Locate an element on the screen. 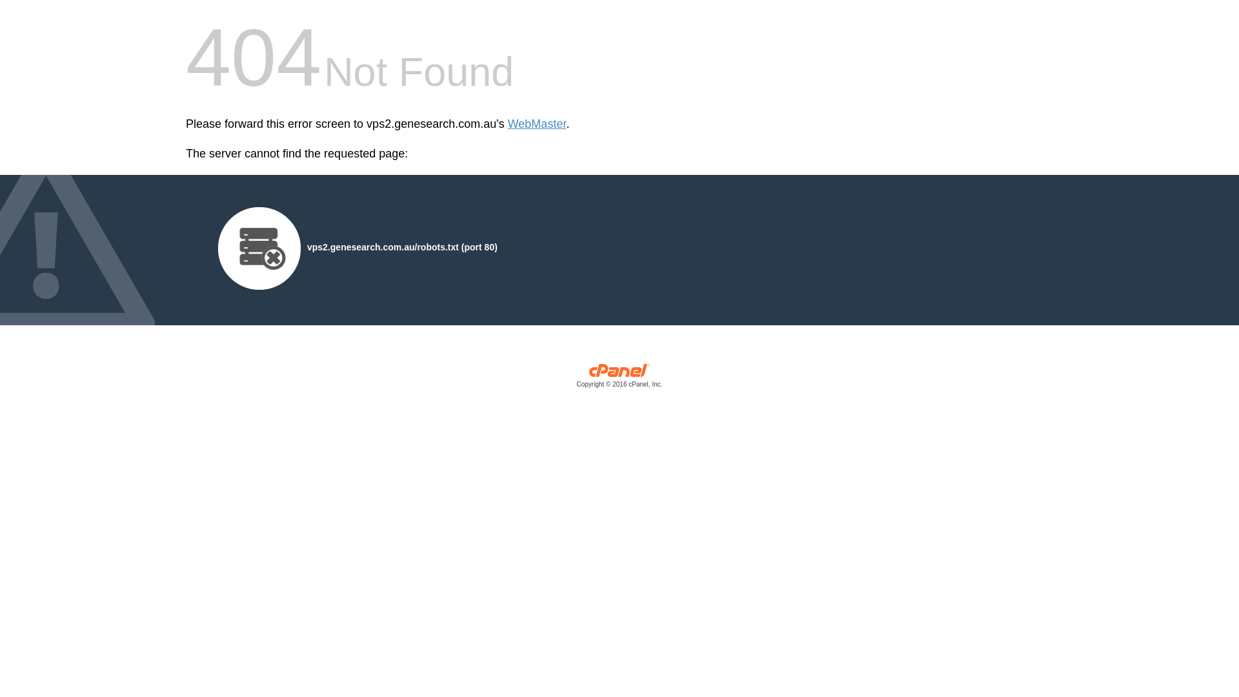  WebMaster is located at coordinates (537, 124).